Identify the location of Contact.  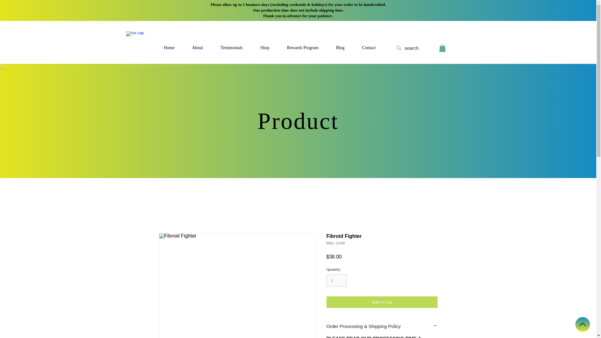
(369, 48).